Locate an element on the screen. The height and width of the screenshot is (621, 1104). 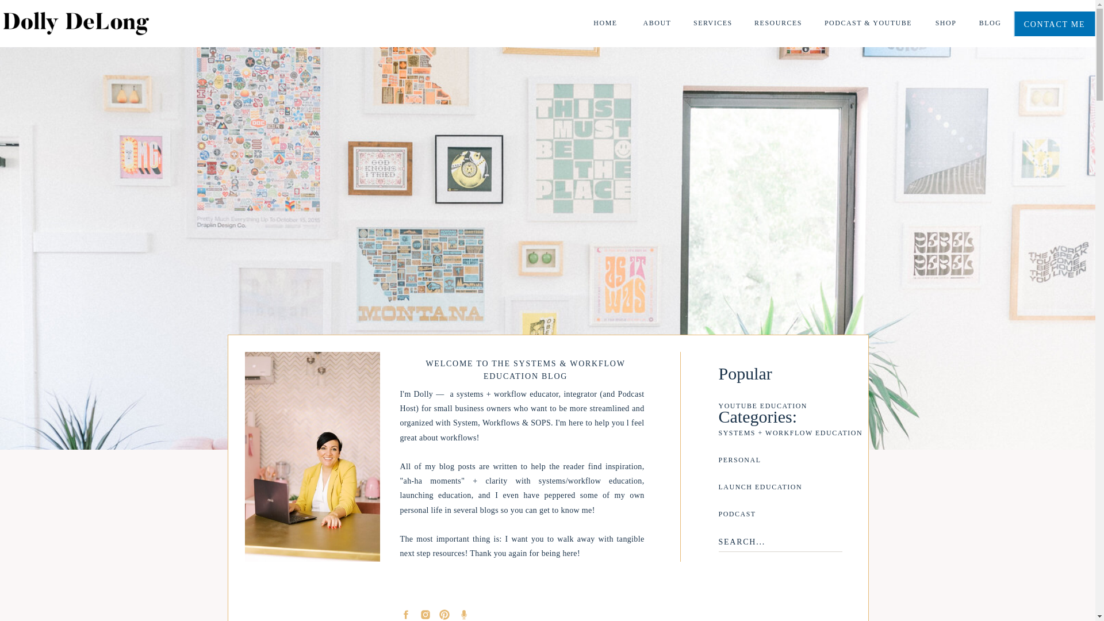
BLOG is located at coordinates (990, 24).